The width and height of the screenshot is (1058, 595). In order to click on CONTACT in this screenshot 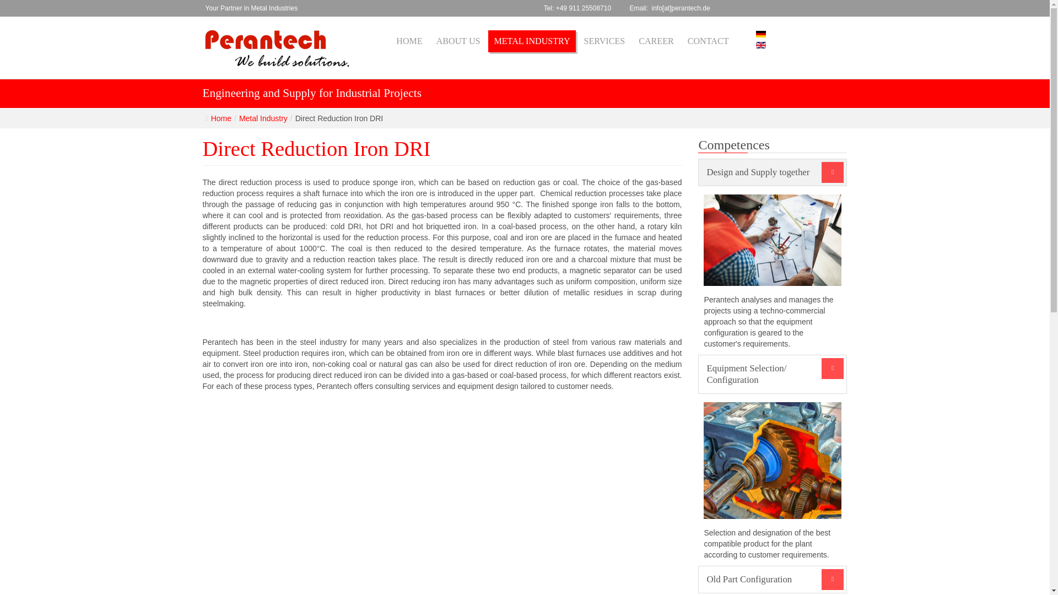, I will do `click(708, 41)`.